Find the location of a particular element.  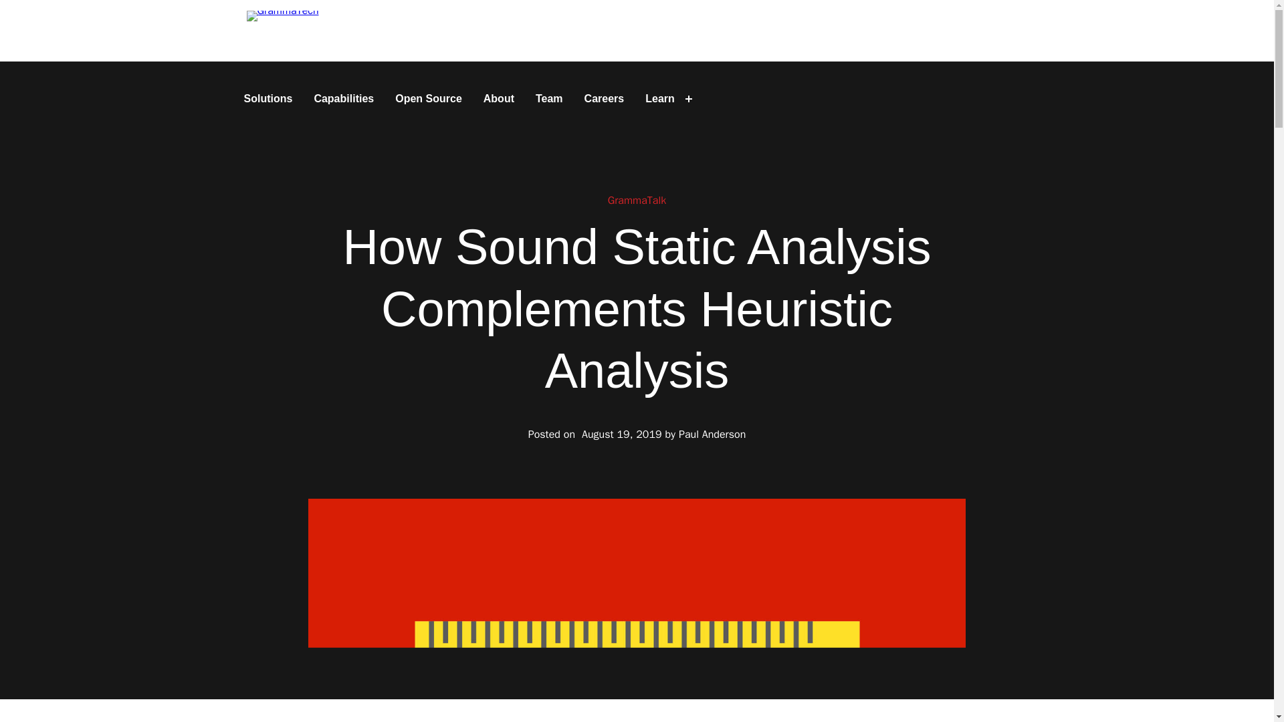

Capabilities is located at coordinates (343, 99).